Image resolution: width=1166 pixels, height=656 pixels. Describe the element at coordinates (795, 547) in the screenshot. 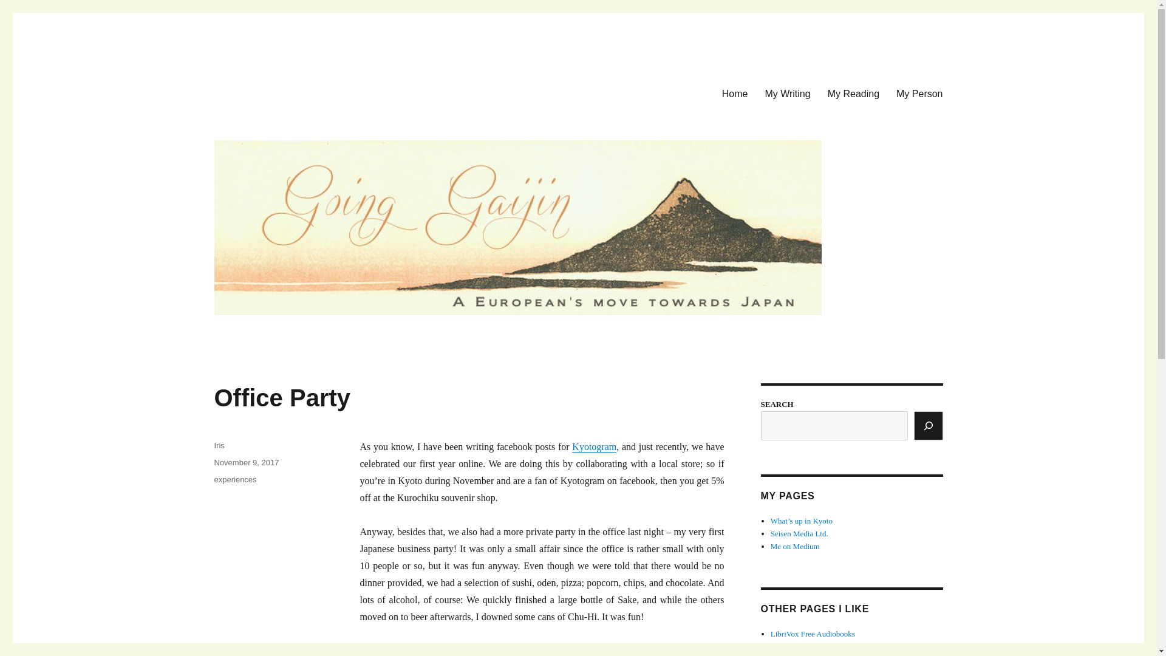

I see `Me on Medium` at that location.